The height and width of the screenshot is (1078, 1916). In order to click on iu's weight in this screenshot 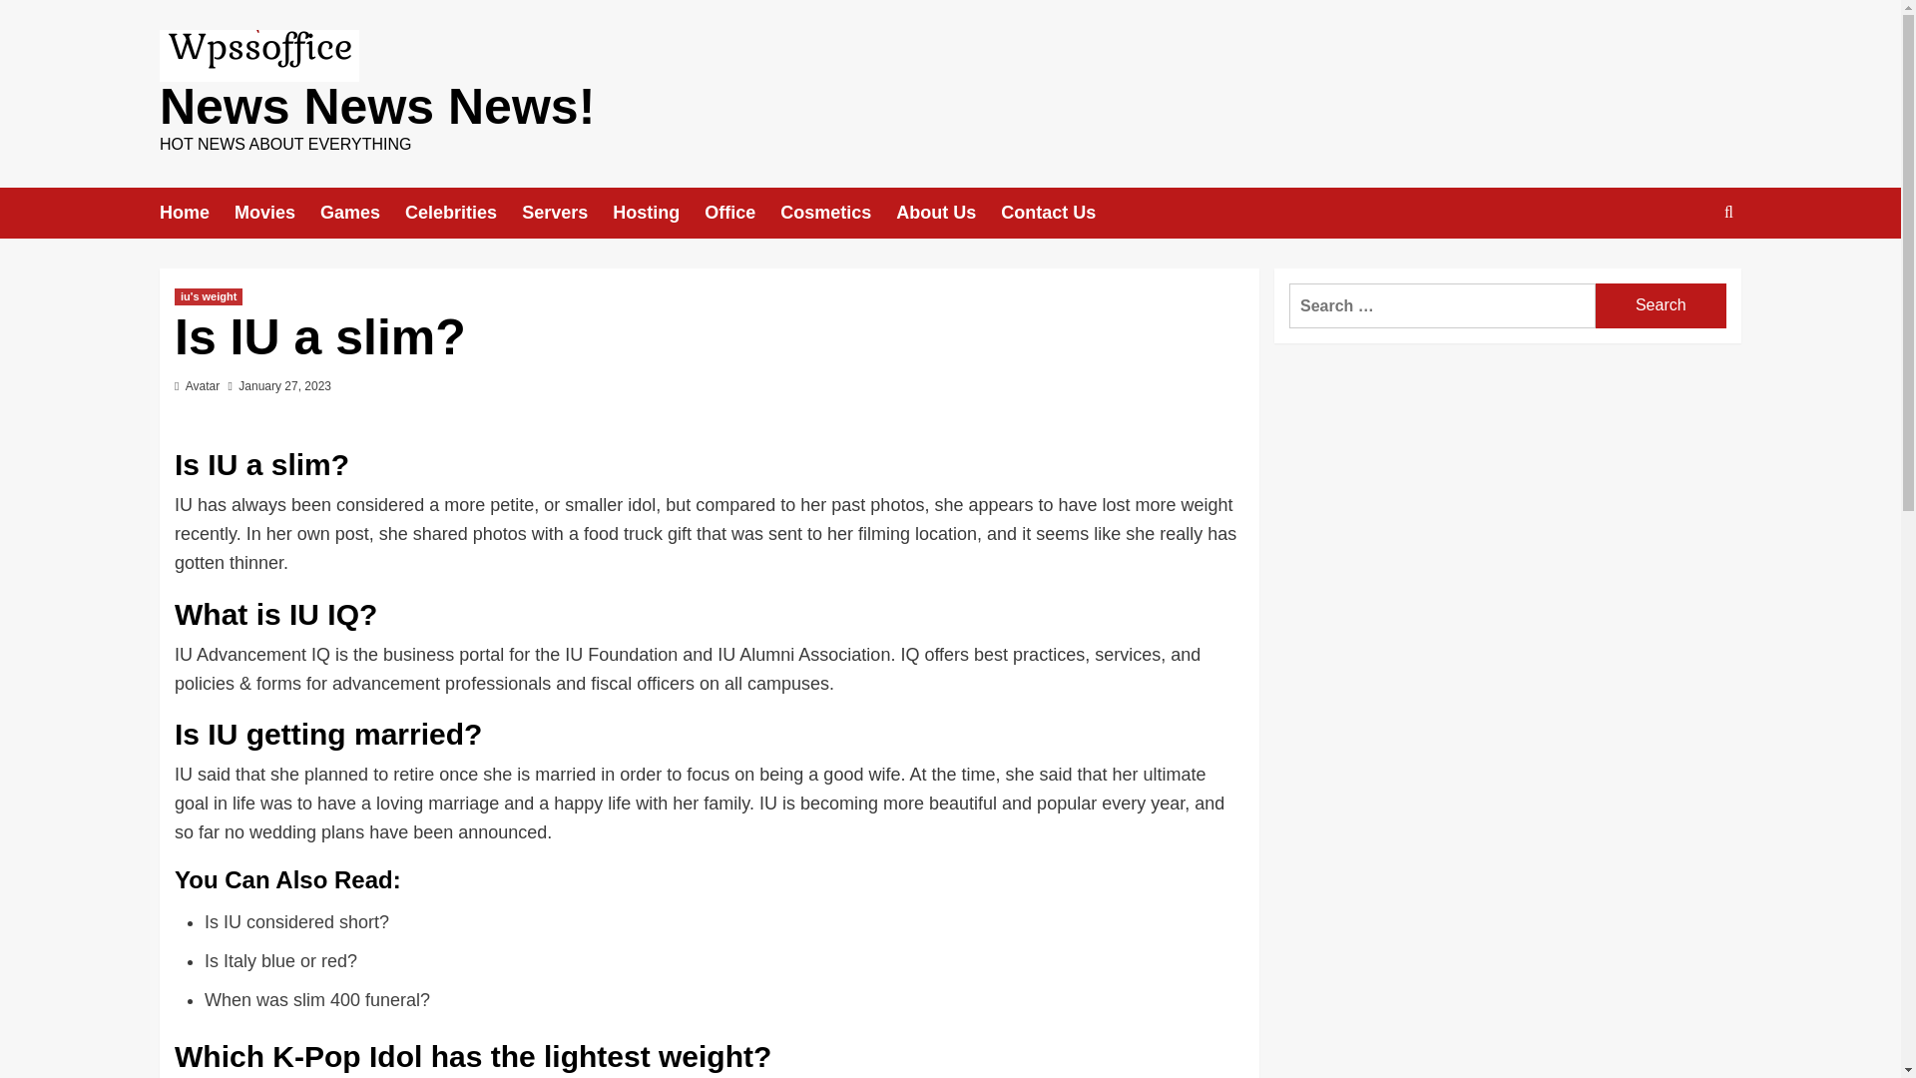, I will do `click(208, 296)`.